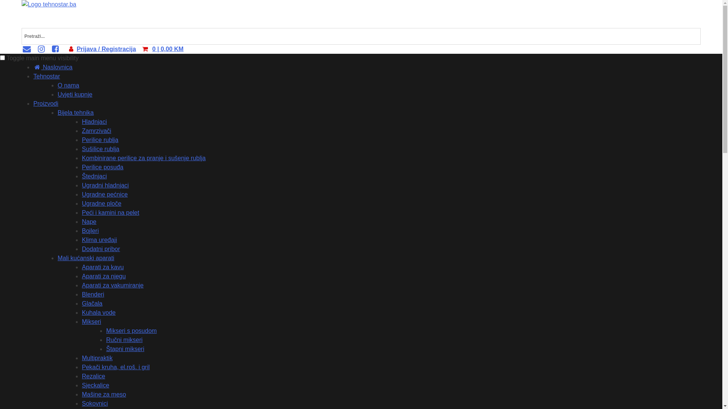 The width and height of the screenshot is (728, 409). Describe the element at coordinates (75, 113) in the screenshot. I see `Bijela tehnika` at that location.